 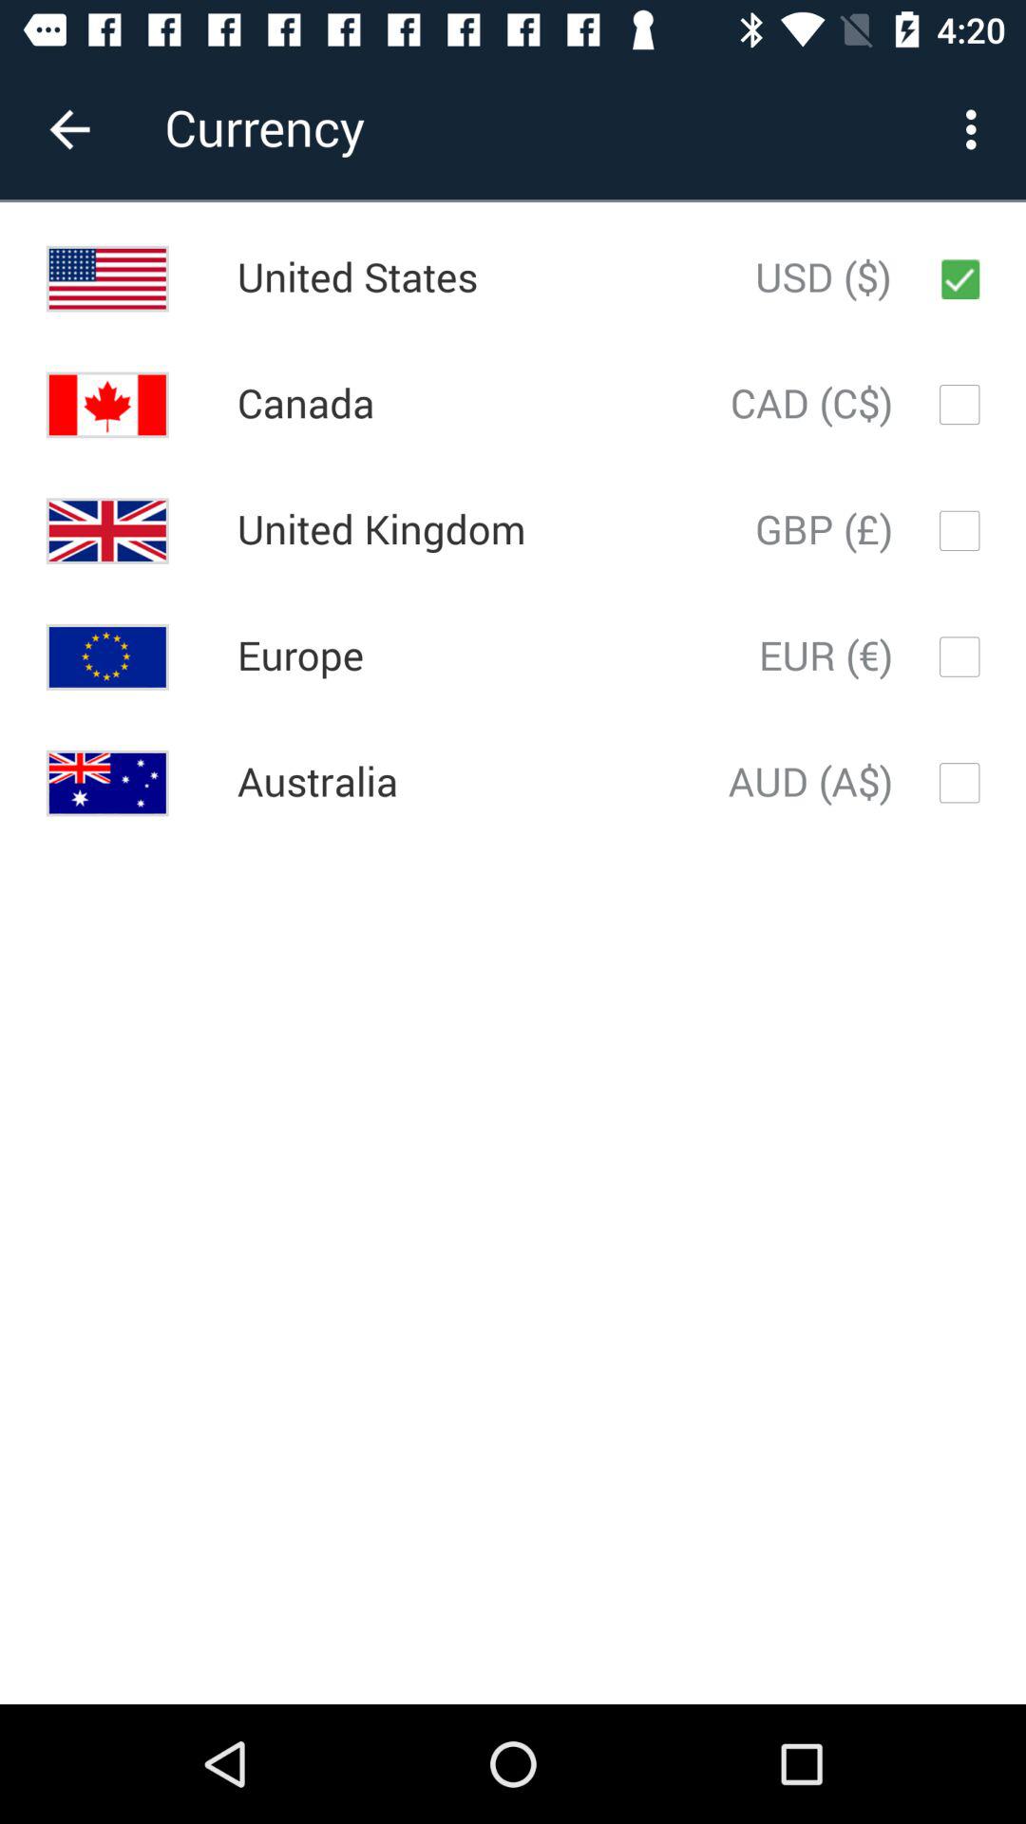 What do you see at coordinates (811, 405) in the screenshot?
I see `press cad (c$) icon` at bounding box center [811, 405].